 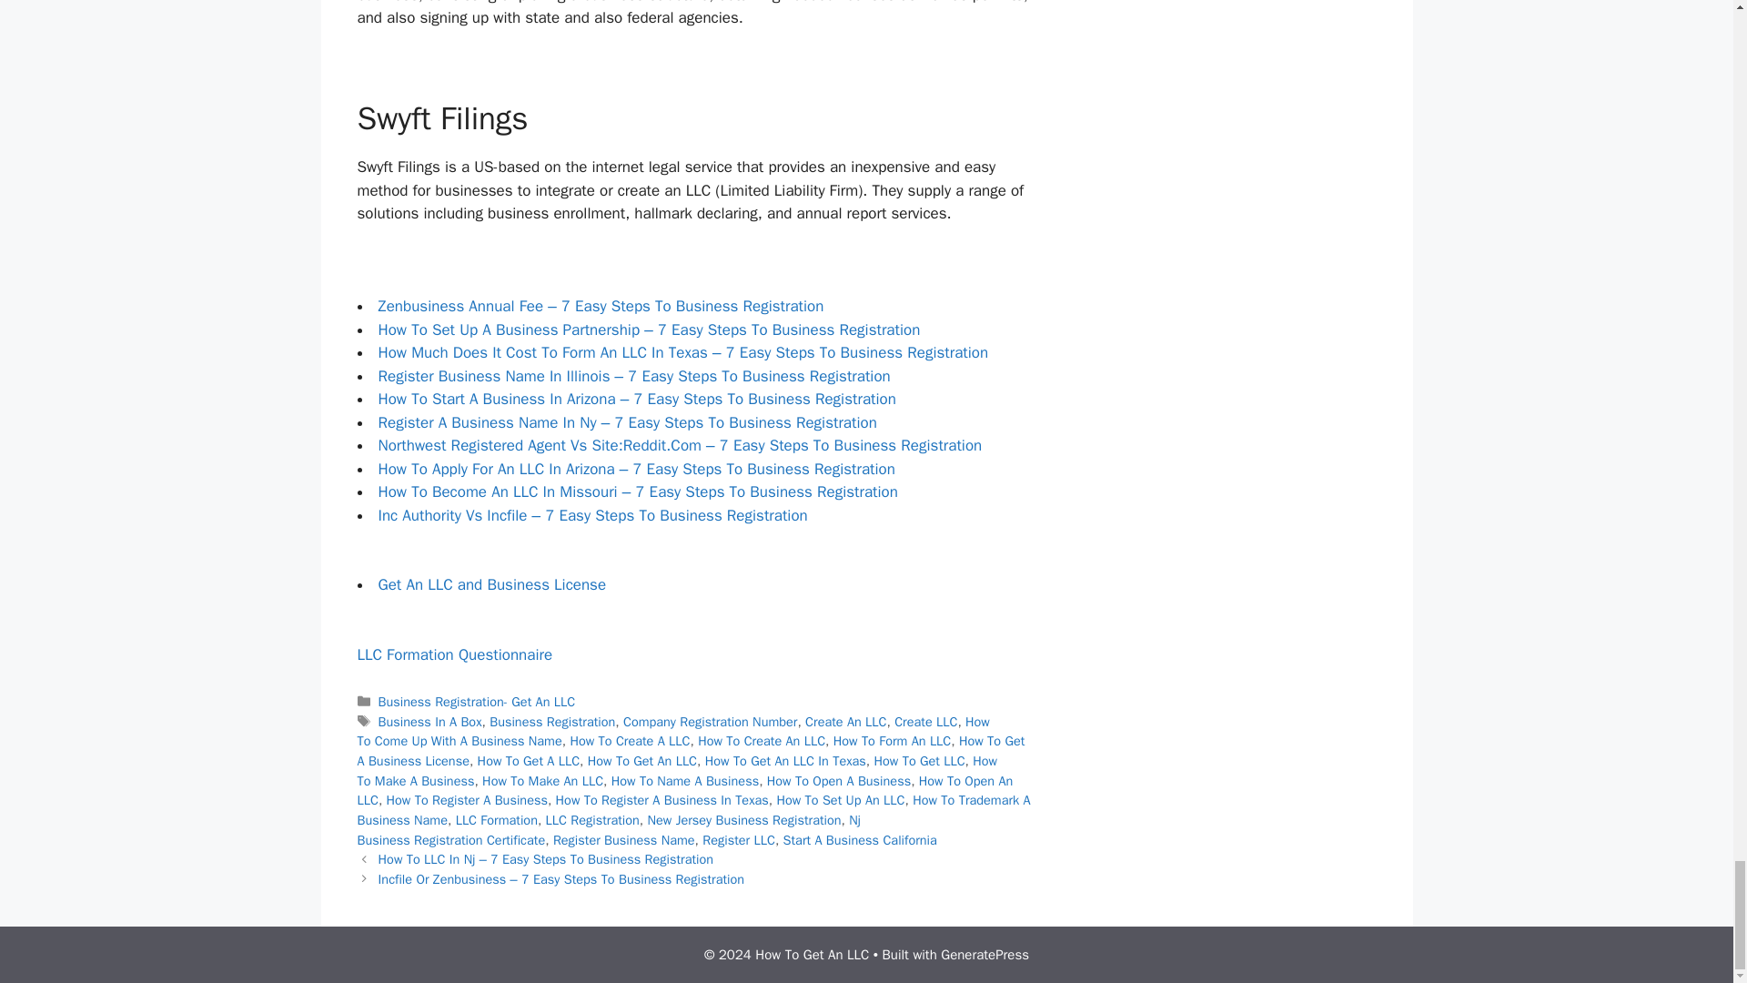 What do you see at coordinates (453, 654) in the screenshot?
I see `LLC Formation Questionnaire` at bounding box center [453, 654].